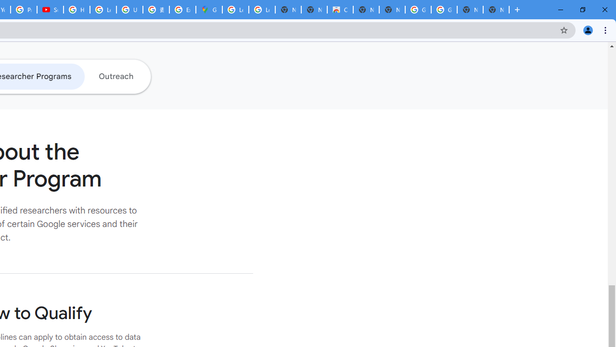 This screenshot has width=616, height=347. Describe the element at coordinates (444, 10) in the screenshot. I see `Google Images` at that location.